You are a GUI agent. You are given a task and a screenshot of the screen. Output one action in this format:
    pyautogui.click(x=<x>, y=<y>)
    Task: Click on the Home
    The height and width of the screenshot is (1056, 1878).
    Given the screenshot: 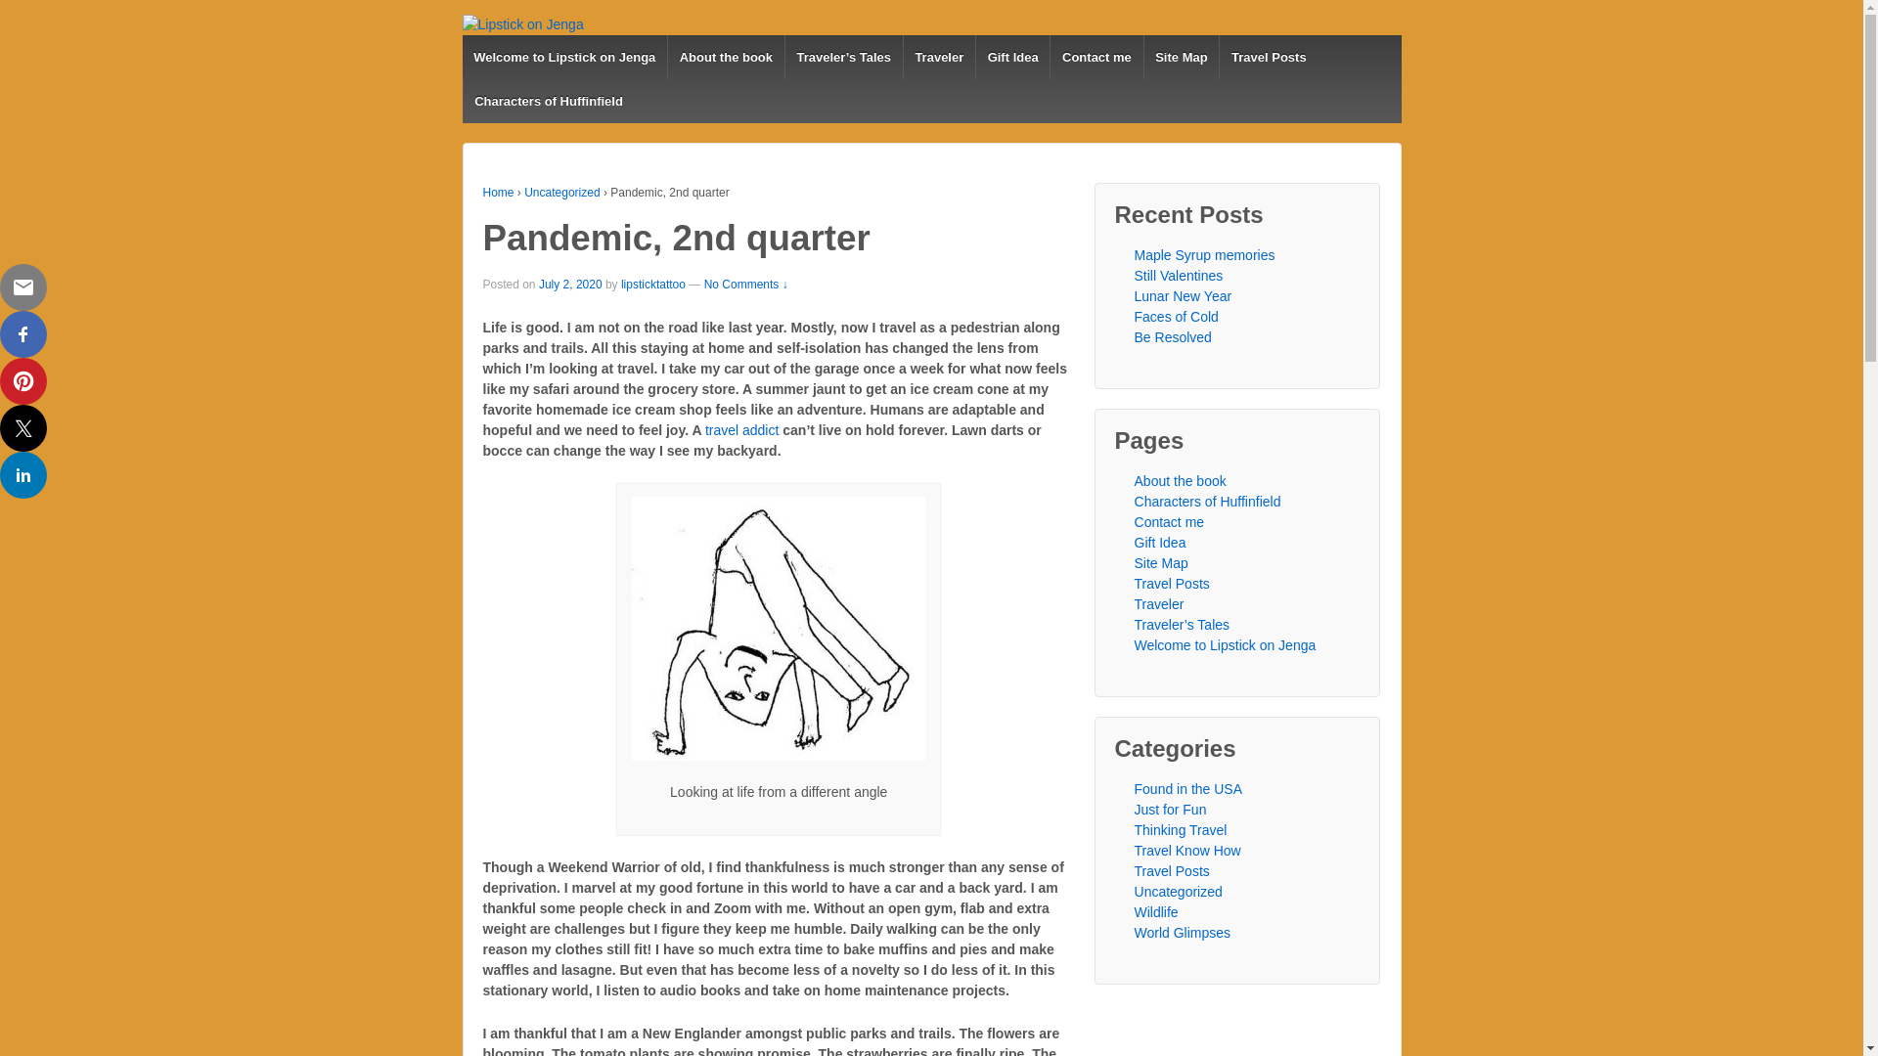 What is the action you would take?
    pyautogui.click(x=499, y=193)
    